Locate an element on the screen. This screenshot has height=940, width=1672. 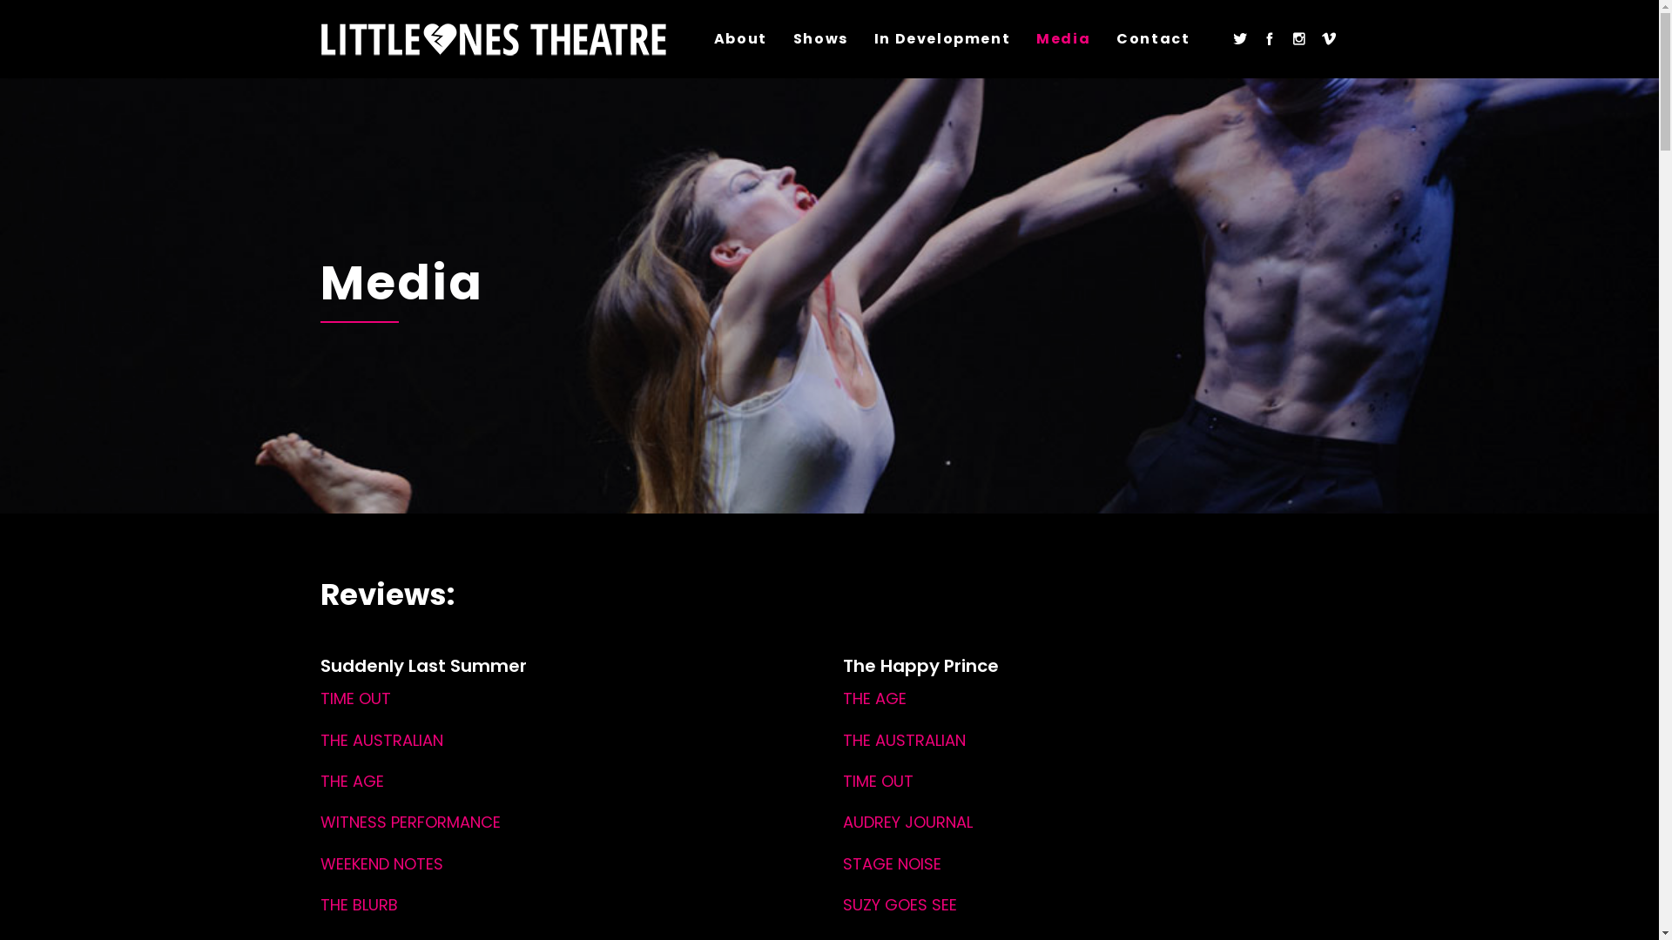
Shows is located at coordinates (820, 39).